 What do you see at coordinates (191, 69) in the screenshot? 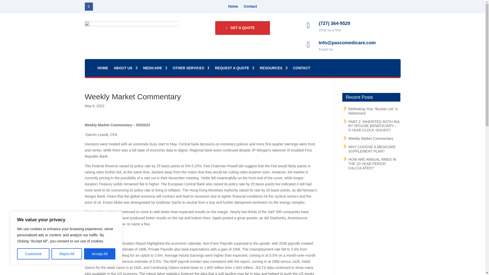
I see `OTHER SERVICES` at bounding box center [191, 69].